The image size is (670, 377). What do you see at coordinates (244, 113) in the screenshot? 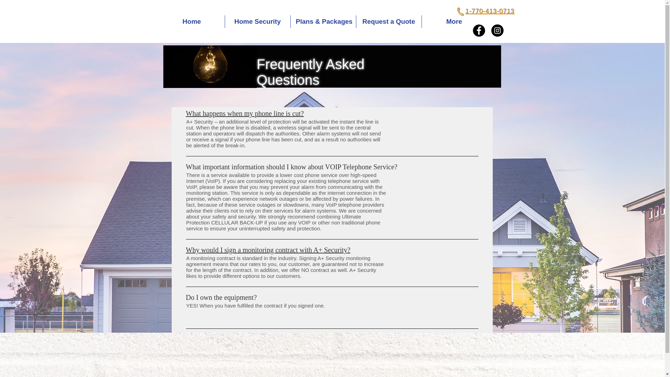
I see `What happens when my phone line is cut?` at bounding box center [244, 113].